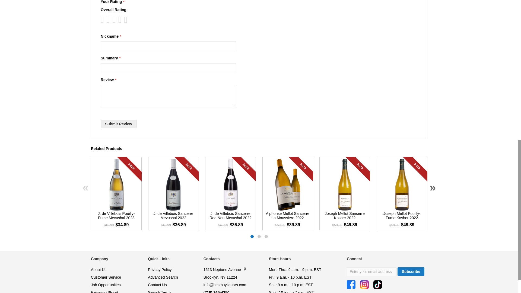 Image resolution: width=521 pixels, height=293 pixels. I want to click on J. de Villebois Sancerre Mevushal 2022, so click(173, 216).